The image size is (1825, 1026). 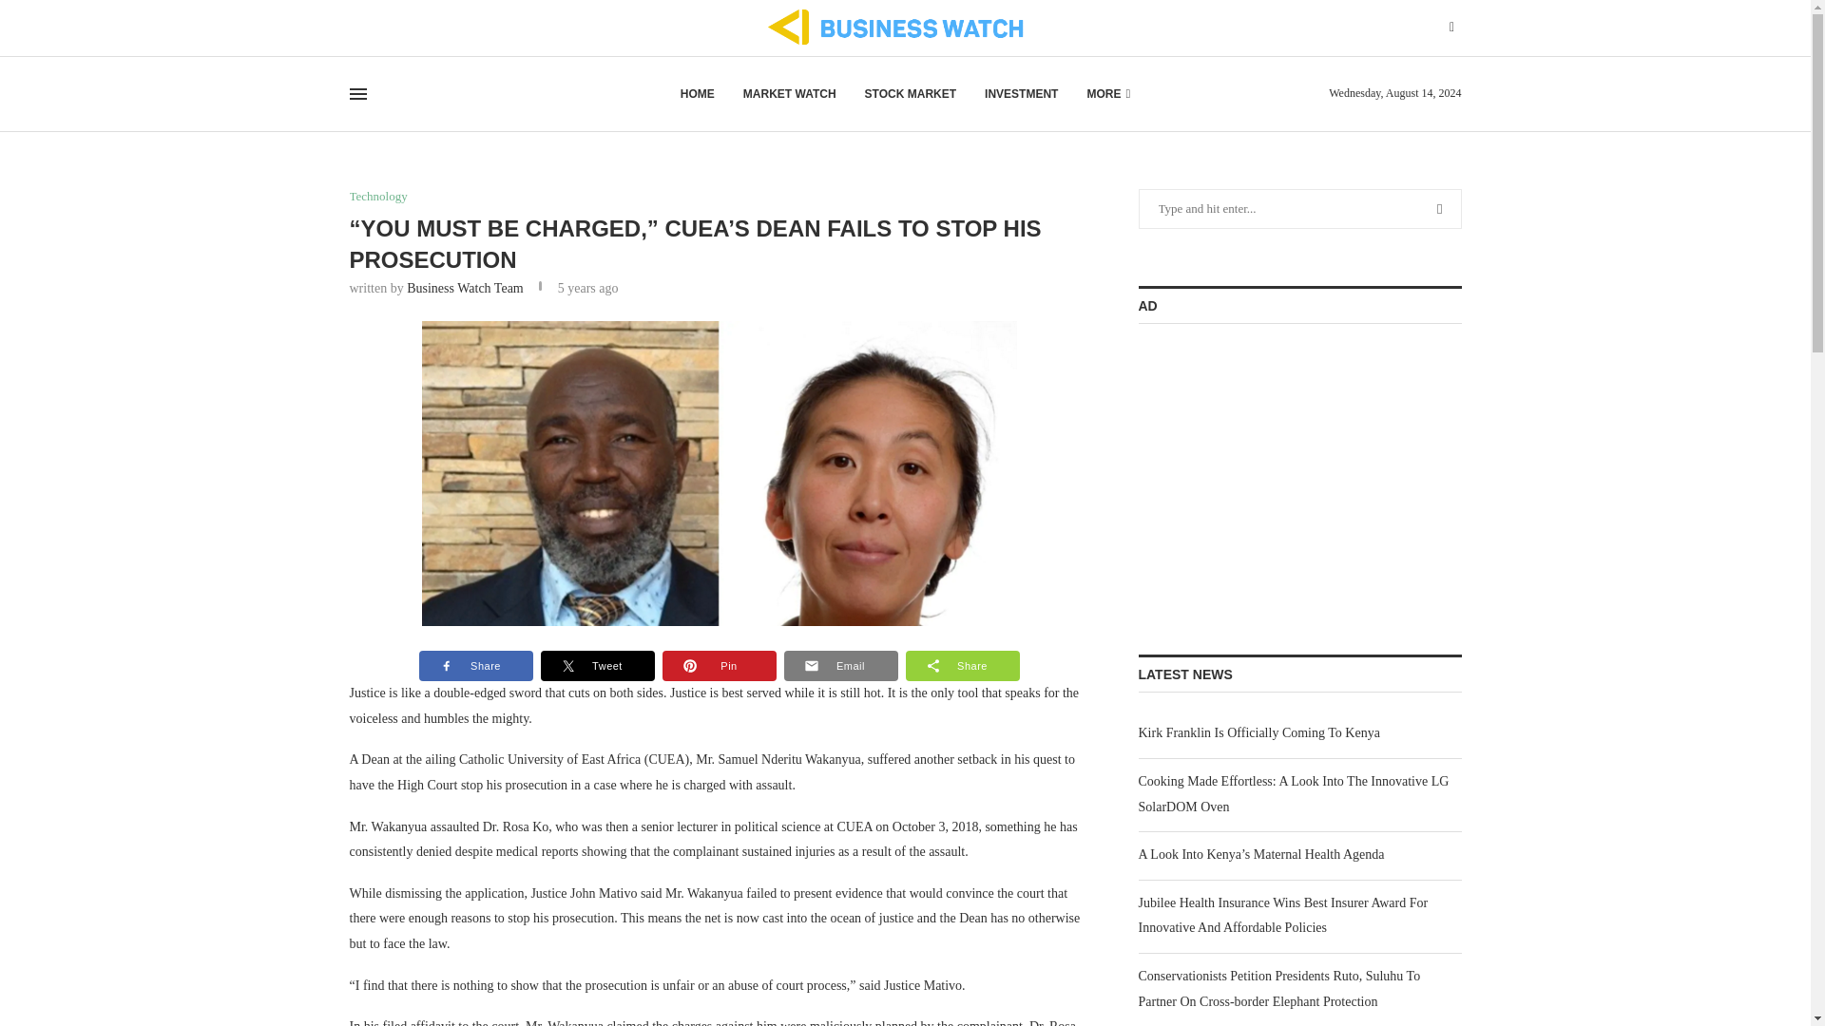 What do you see at coordinates (911, 94) in the screenshot?
I see `STOCK MARKET` at bounding box center [911, 94].